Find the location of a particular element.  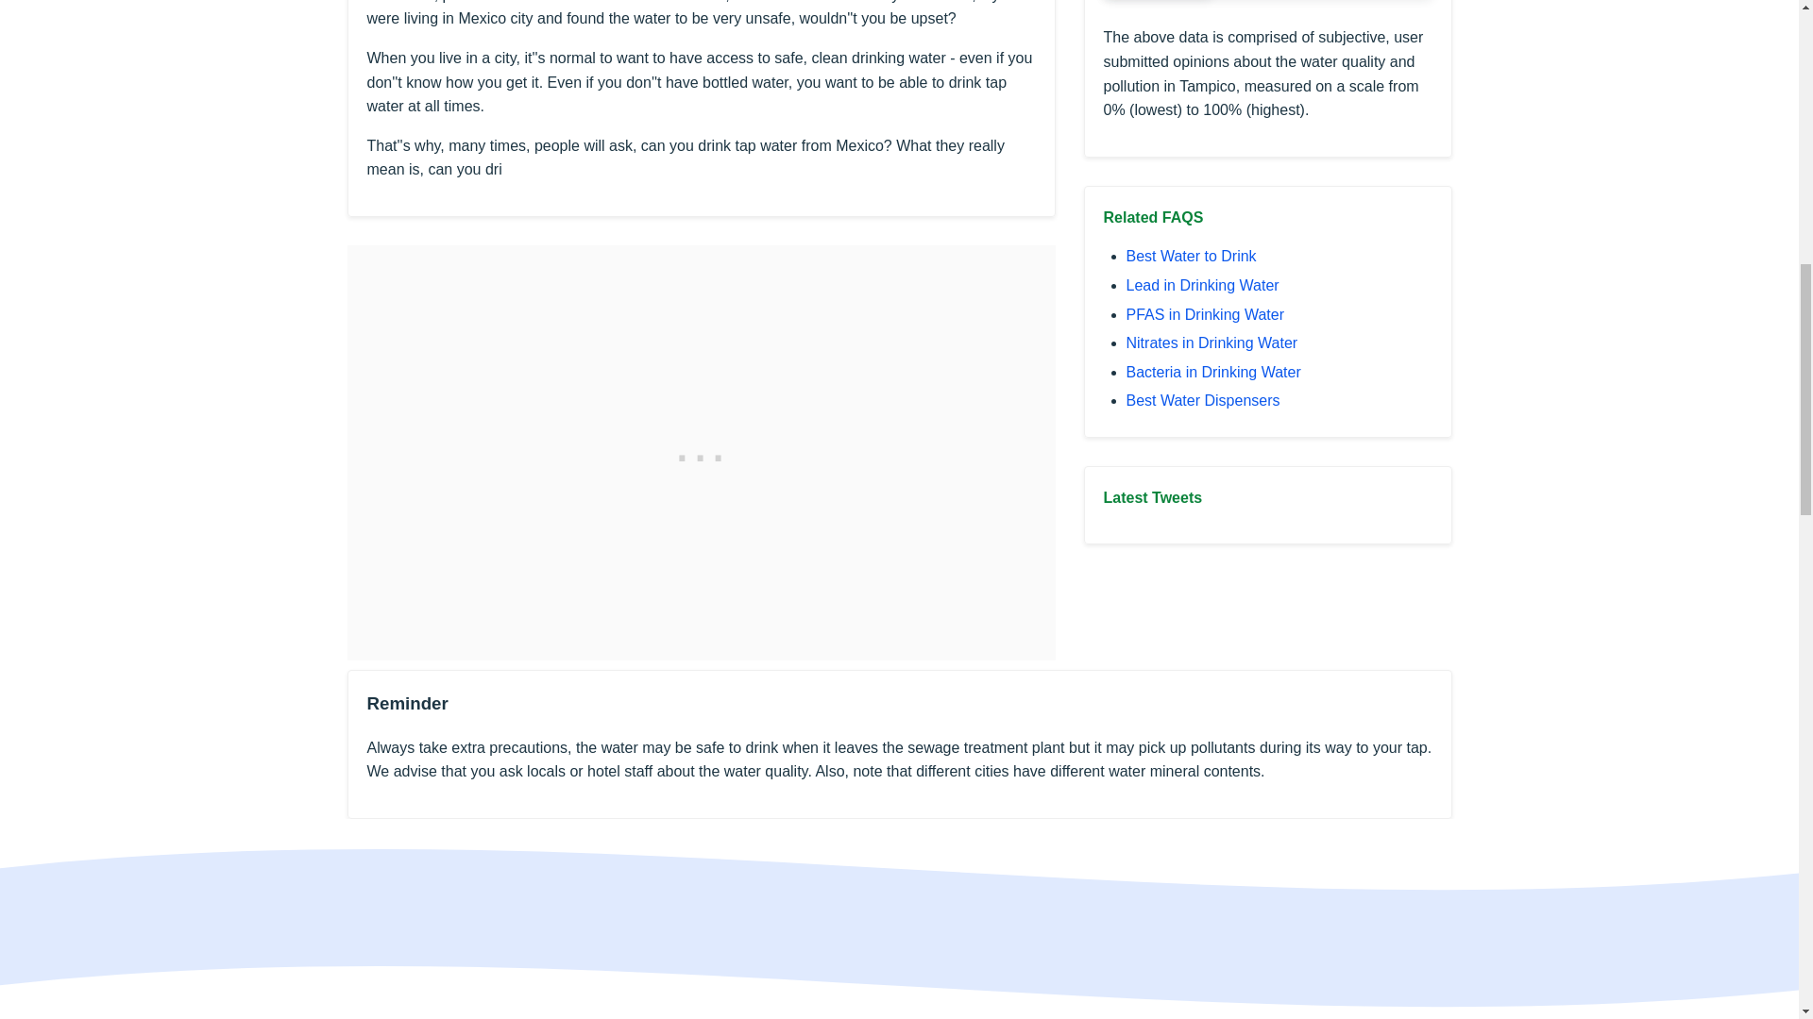

Lead in Drinking Water is located at coordinates (1201, 285).